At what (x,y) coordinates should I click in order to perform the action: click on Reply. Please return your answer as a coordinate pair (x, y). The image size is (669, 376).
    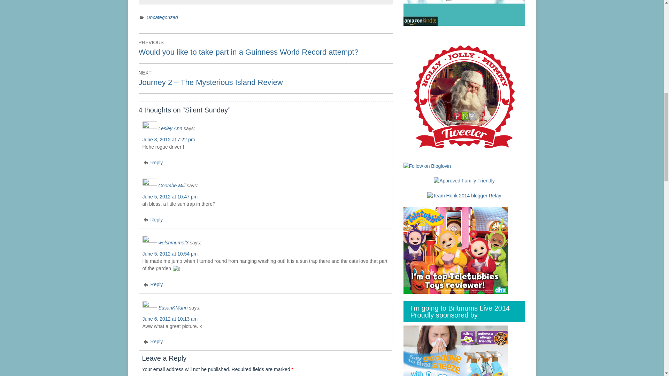
    Looking at the image, I should click on (152, 163).